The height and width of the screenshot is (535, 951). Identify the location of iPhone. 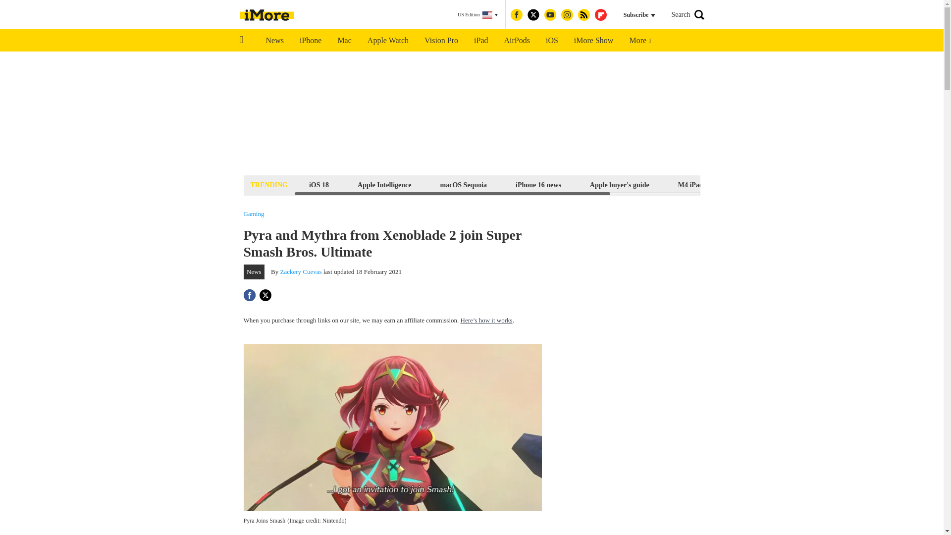
(310, 41).